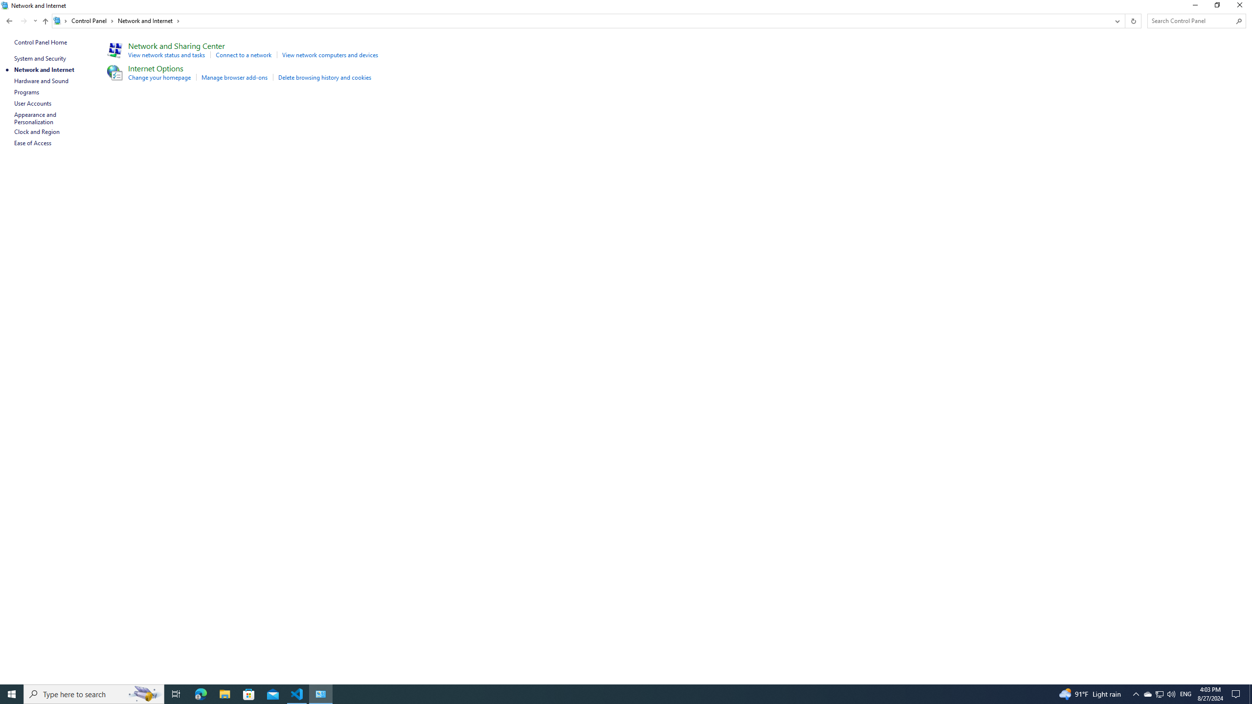  Describe the element at coordinates (581, 21) in the screenshot. I see `Address: Control Panel\Network and Internet` at that location.